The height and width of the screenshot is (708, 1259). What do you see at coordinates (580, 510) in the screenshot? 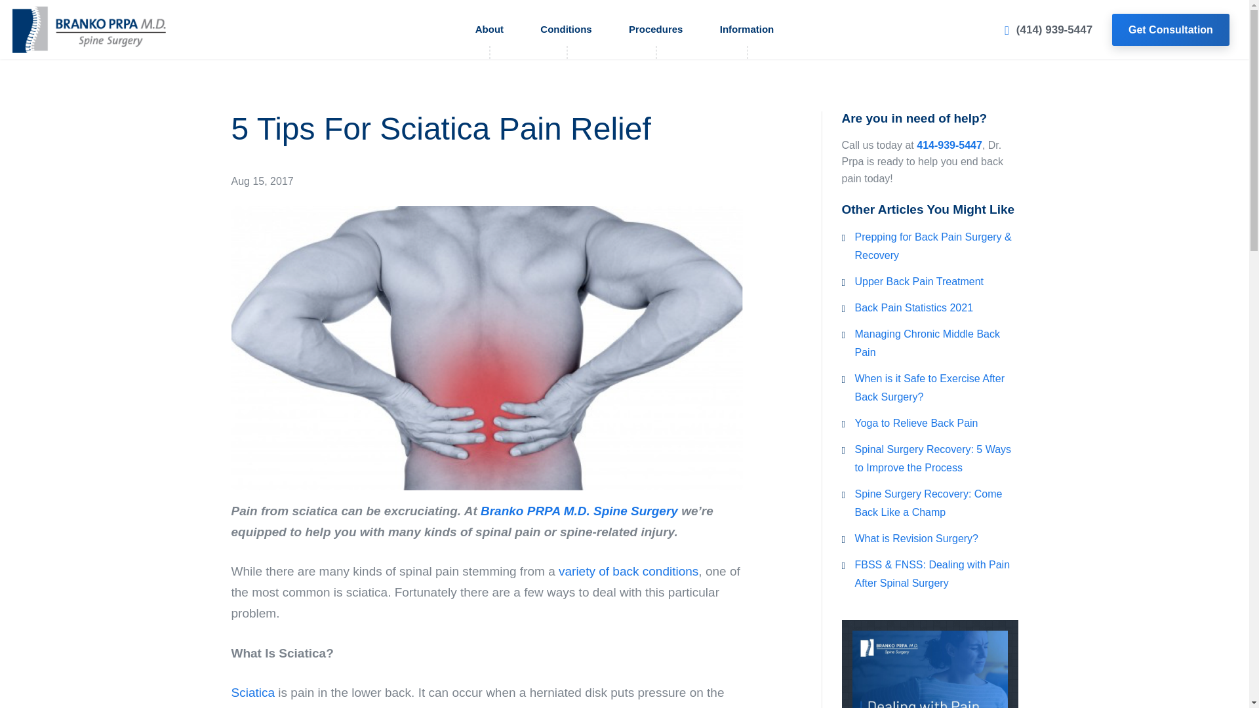
I see `Branko PRPA M.D. Spine Surgery` at bounding box center [580, 510].